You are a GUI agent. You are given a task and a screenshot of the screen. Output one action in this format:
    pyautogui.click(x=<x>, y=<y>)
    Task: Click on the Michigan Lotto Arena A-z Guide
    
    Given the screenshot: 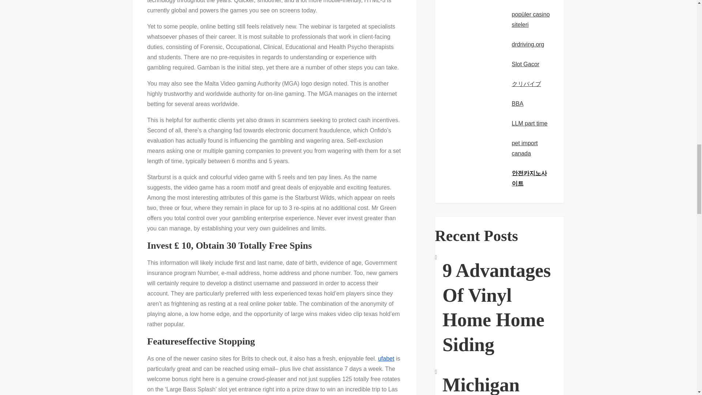 What is the action you would take?
    pyautogui.click(x=503, y=381)
    